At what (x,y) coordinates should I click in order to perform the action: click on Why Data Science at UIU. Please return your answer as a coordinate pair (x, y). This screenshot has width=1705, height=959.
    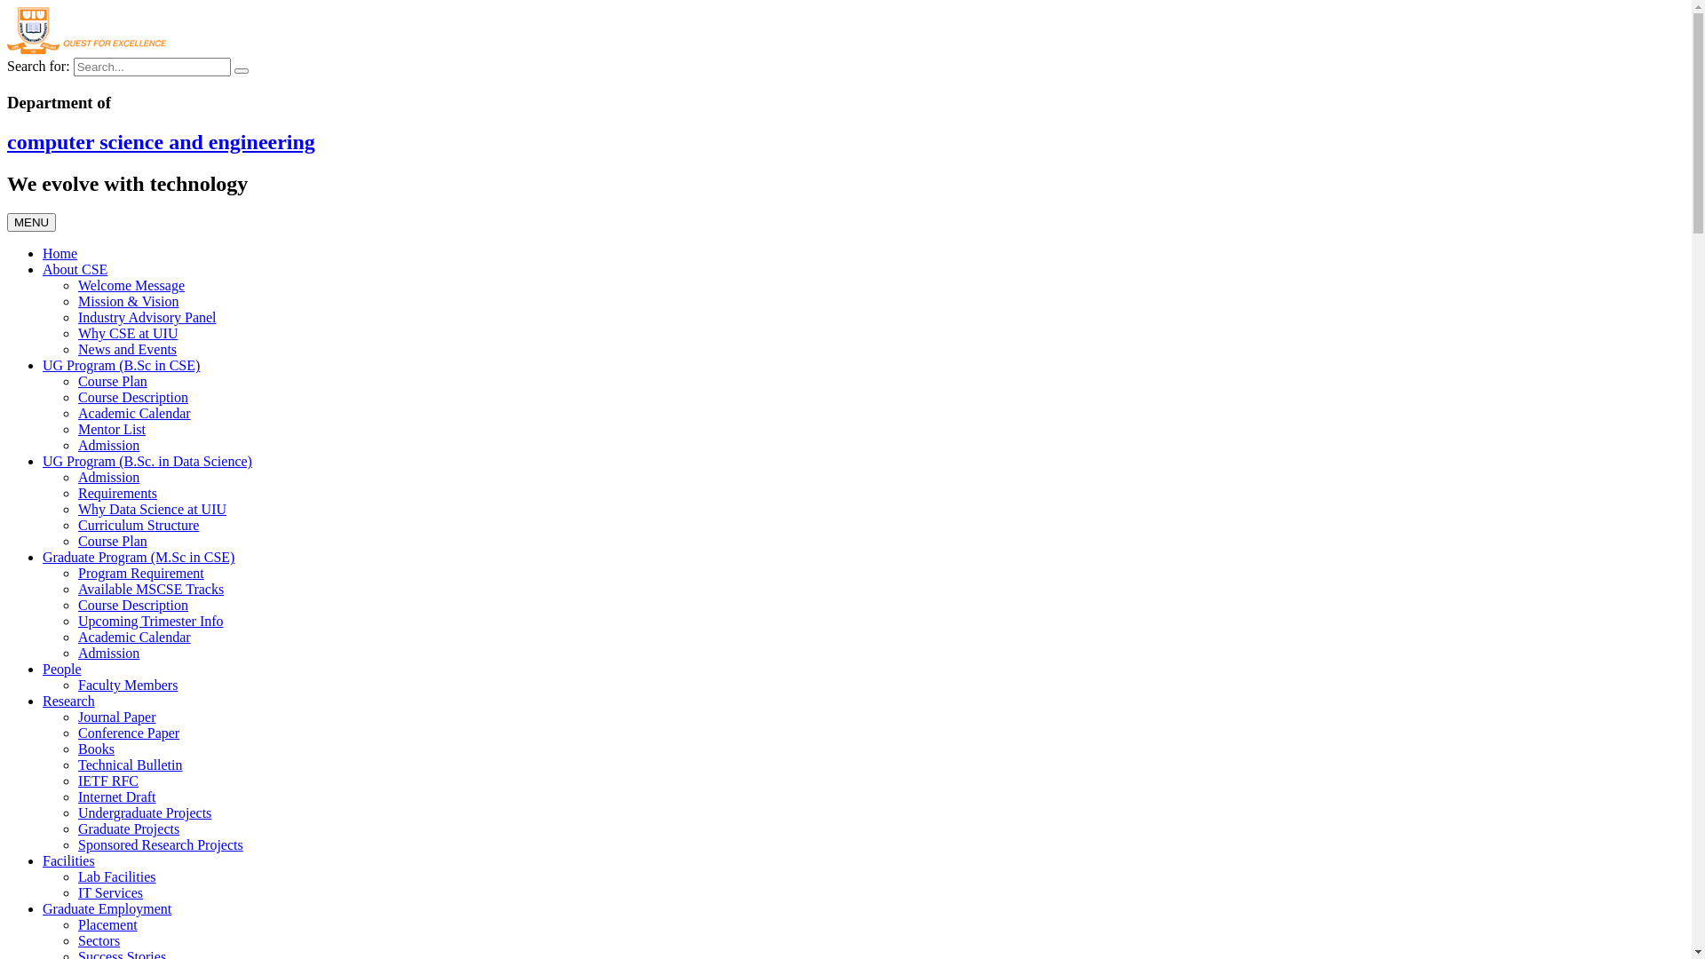
    Looking at the image, I should click on (153, 510).